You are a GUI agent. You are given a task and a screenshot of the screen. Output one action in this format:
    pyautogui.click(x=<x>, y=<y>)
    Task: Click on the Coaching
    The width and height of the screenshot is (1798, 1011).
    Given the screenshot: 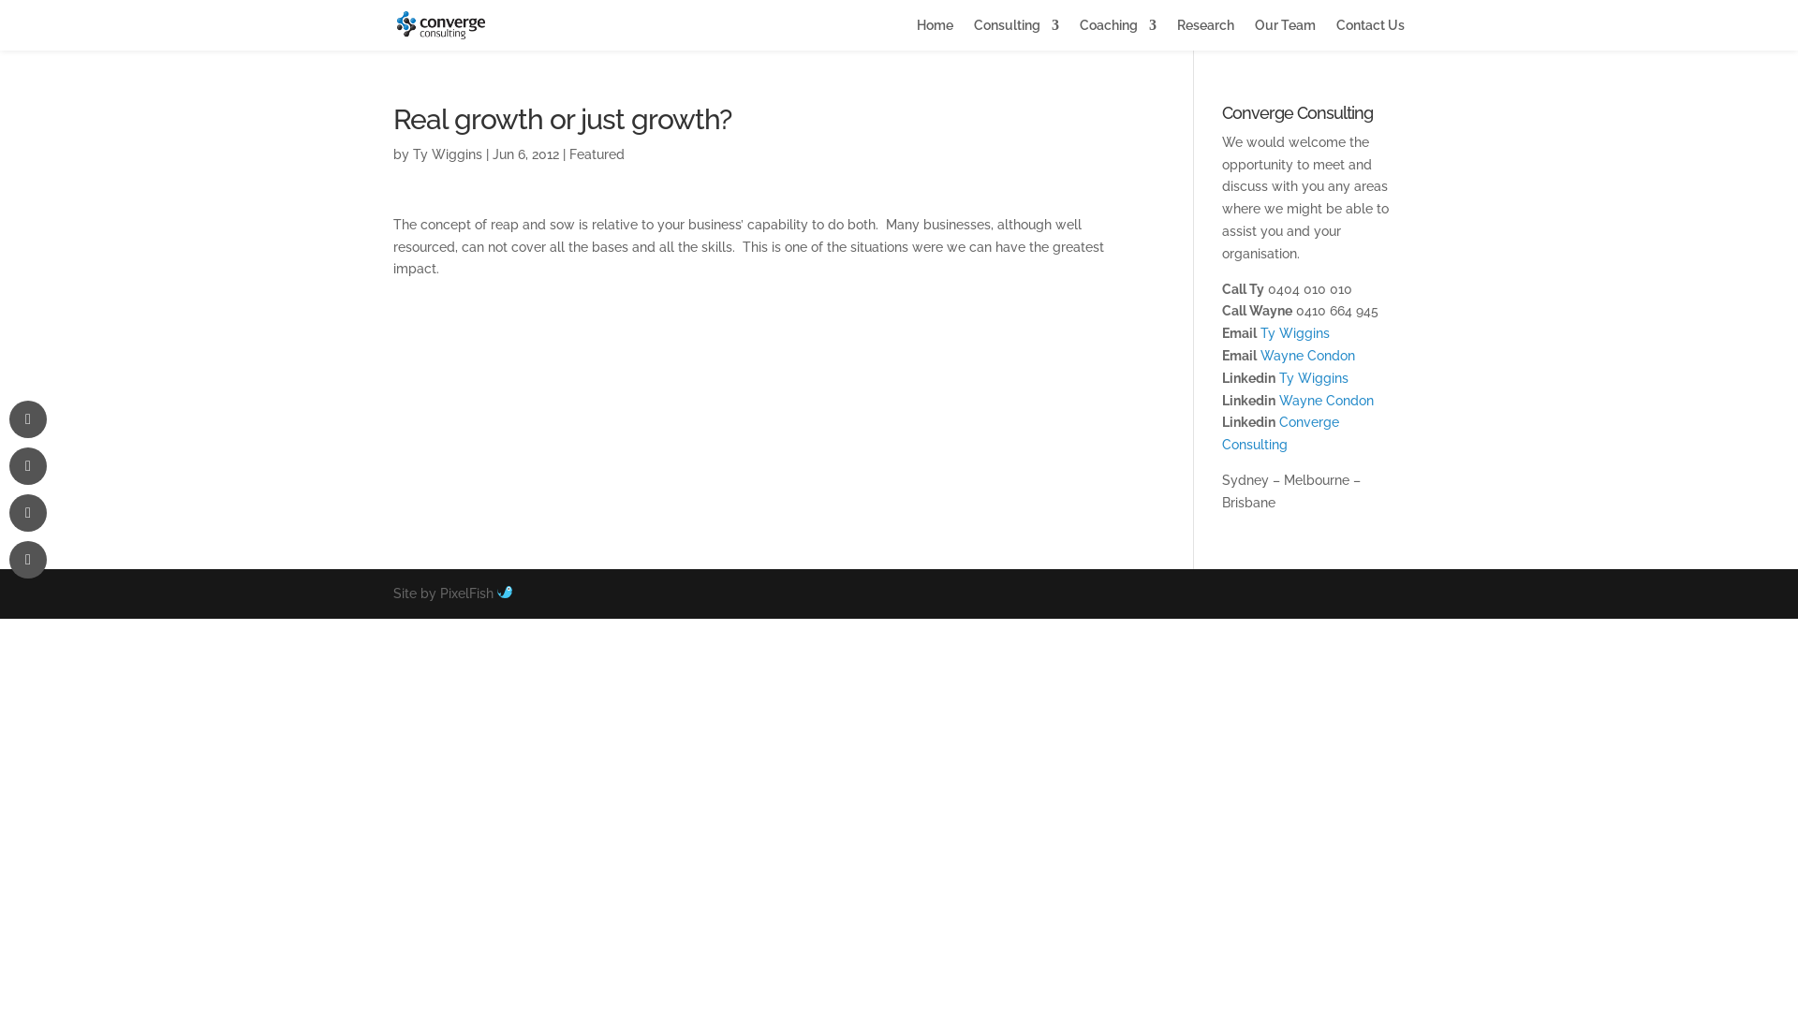 What is the action you would take?
    pyautogui.click(x=1118, y=35)
    